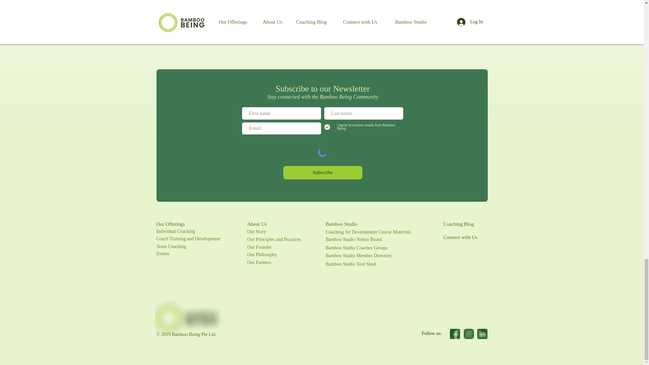 The height and width of the screenshot is (365, 649). What do you see at coordinates (162, 253) in the screenshot?
I see `Events` at bounding box center [162, 253].